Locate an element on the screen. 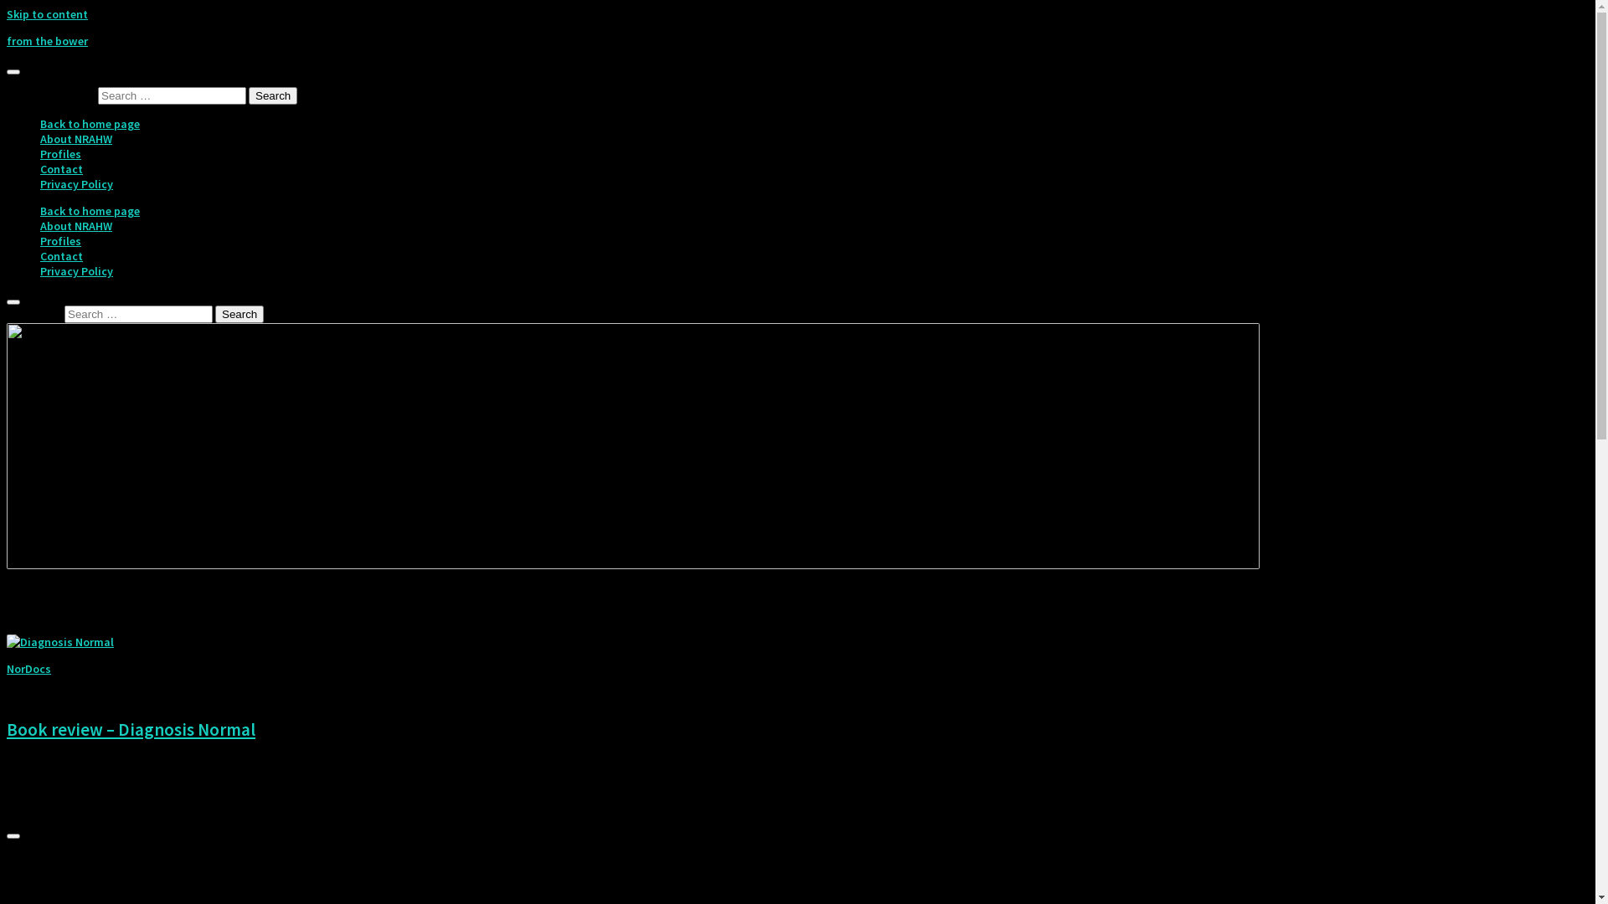 The height and width of the screenshot is (904, 1608). Search is located at coordinates (273, 95).